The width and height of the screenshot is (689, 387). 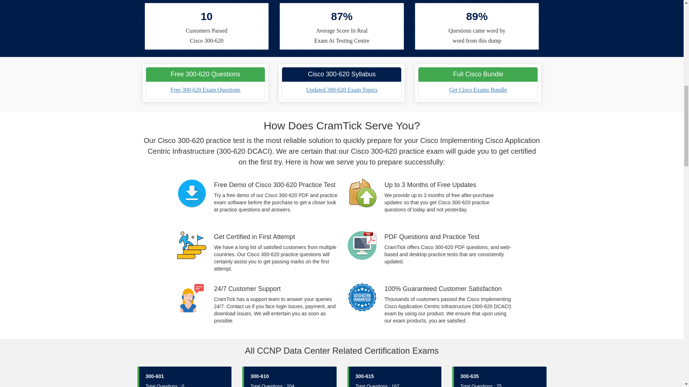 I want to click on 300-601, so click(x=154, y=376).